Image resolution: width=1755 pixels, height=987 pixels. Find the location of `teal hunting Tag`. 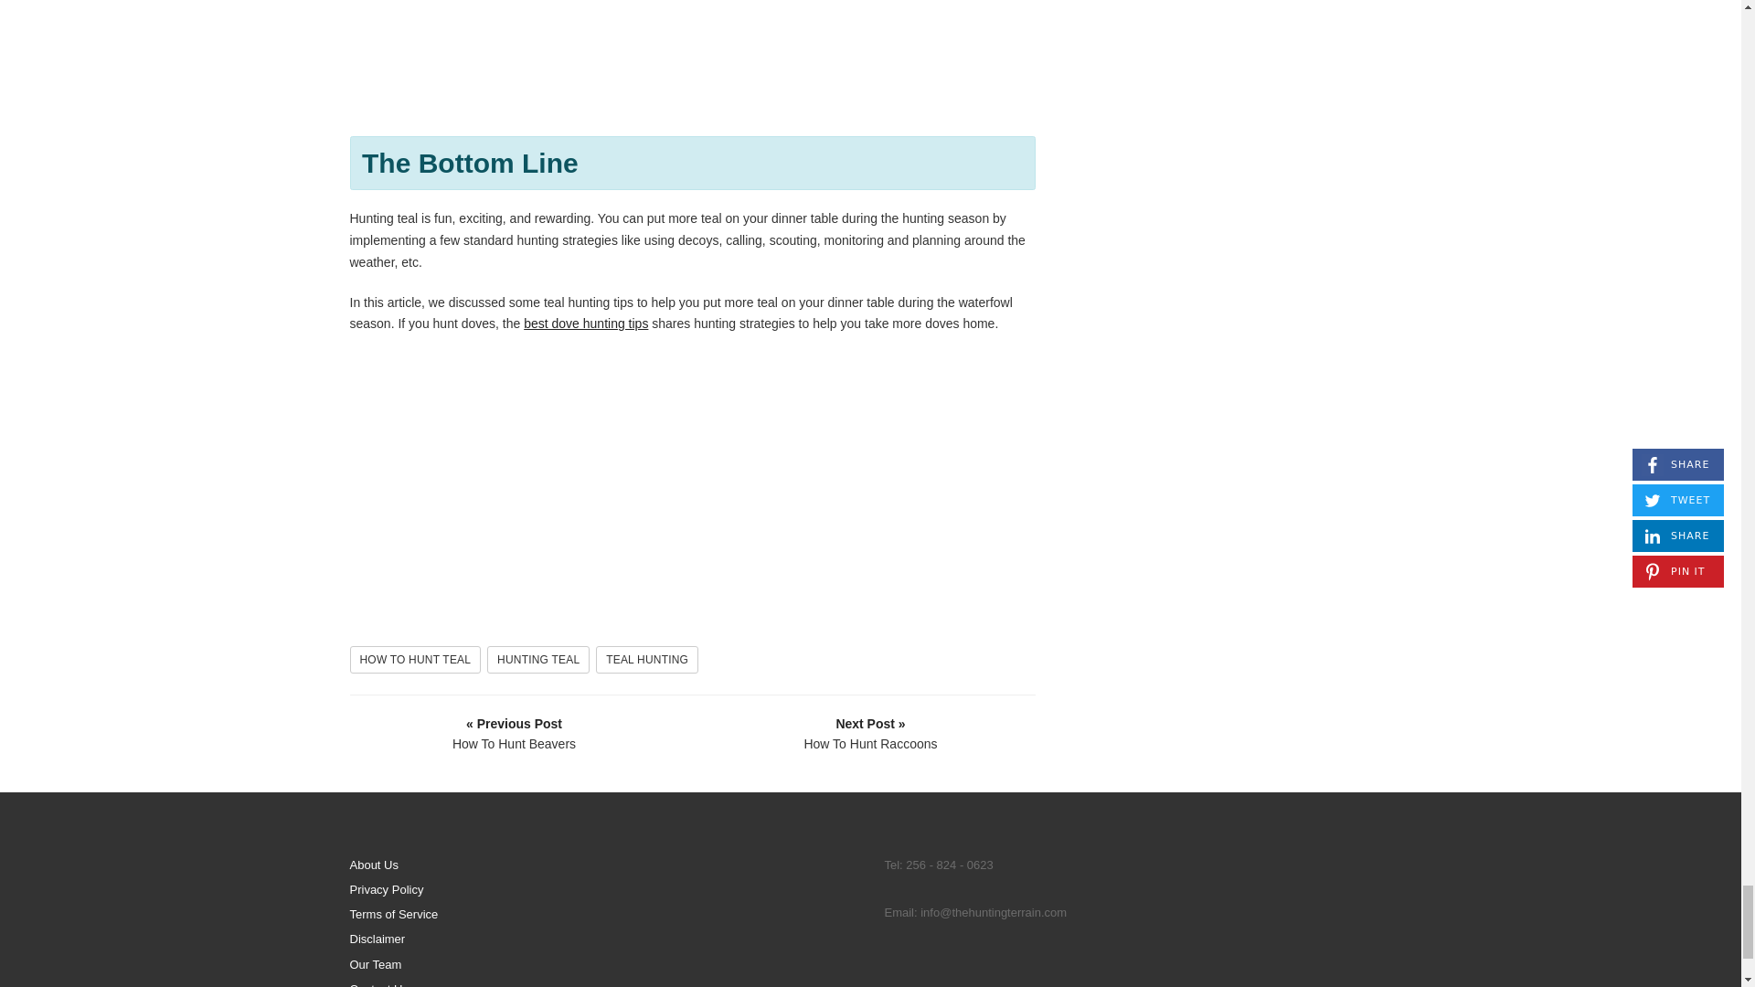

teal hunting Tag is located at coordinates (647, 660).